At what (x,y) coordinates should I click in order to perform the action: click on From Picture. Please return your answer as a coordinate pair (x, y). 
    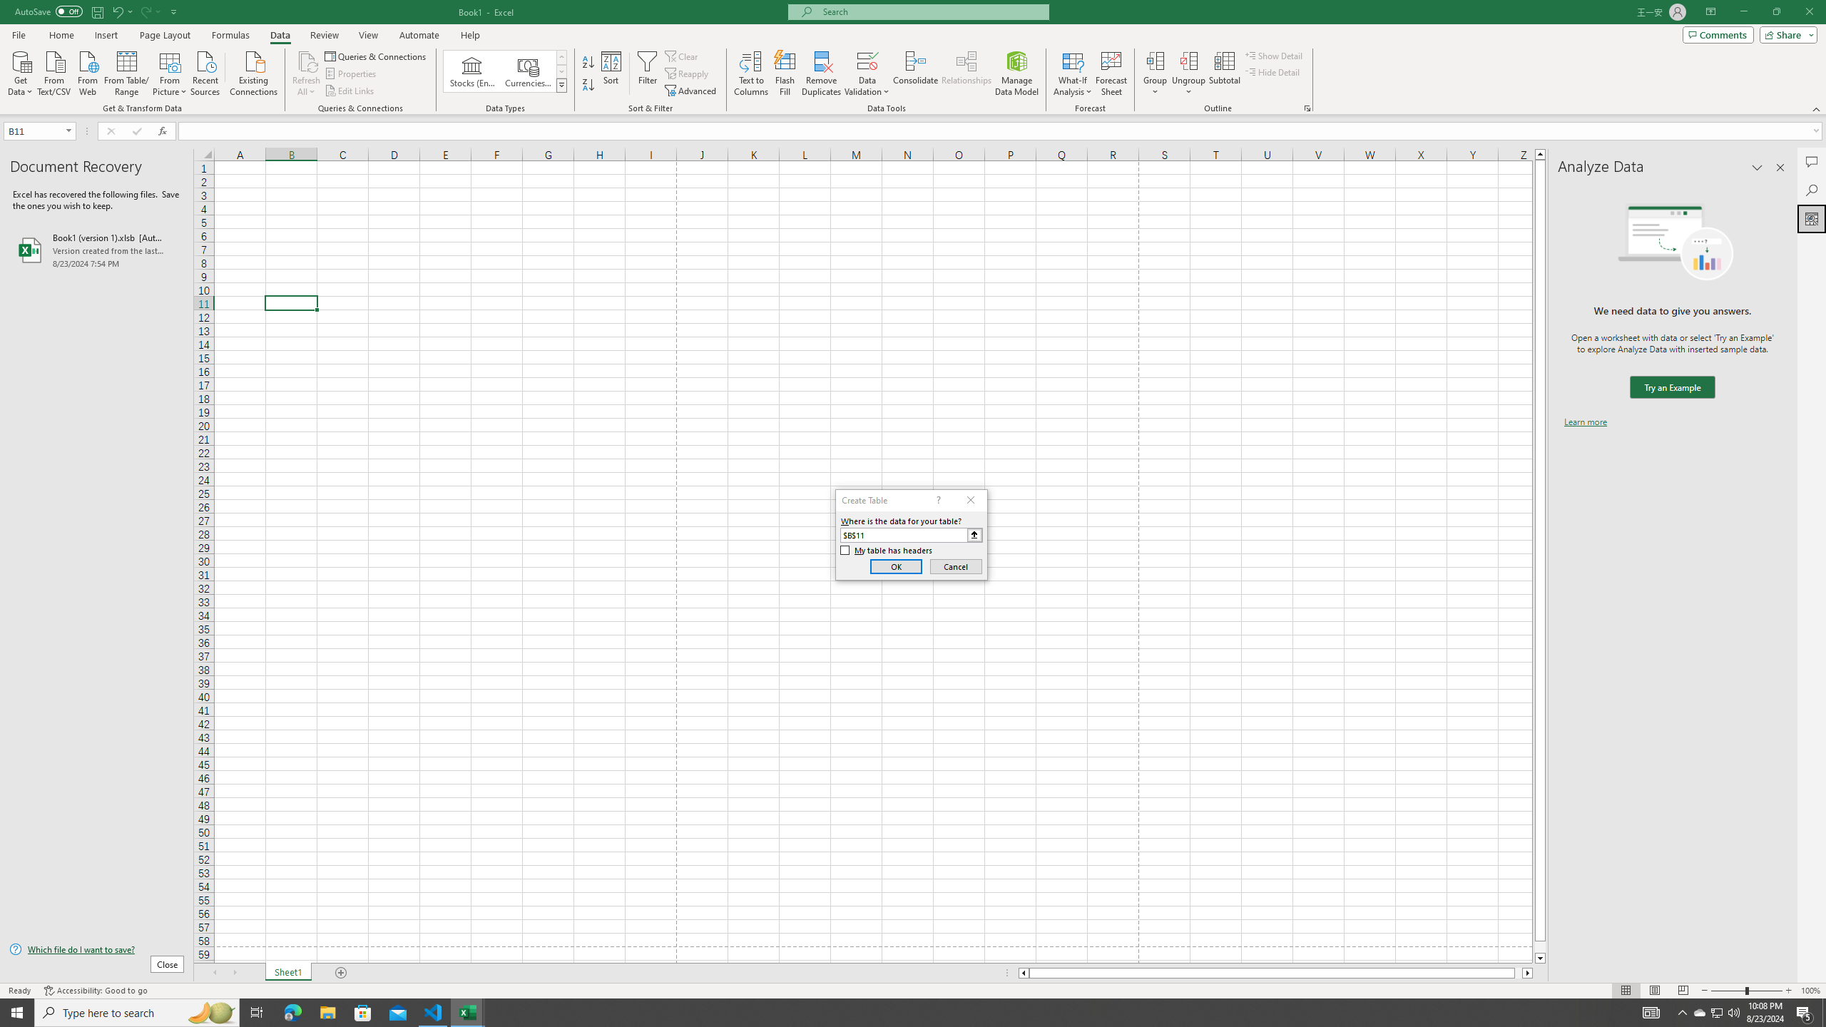
    Looking at the image, I should click on (170, 72).